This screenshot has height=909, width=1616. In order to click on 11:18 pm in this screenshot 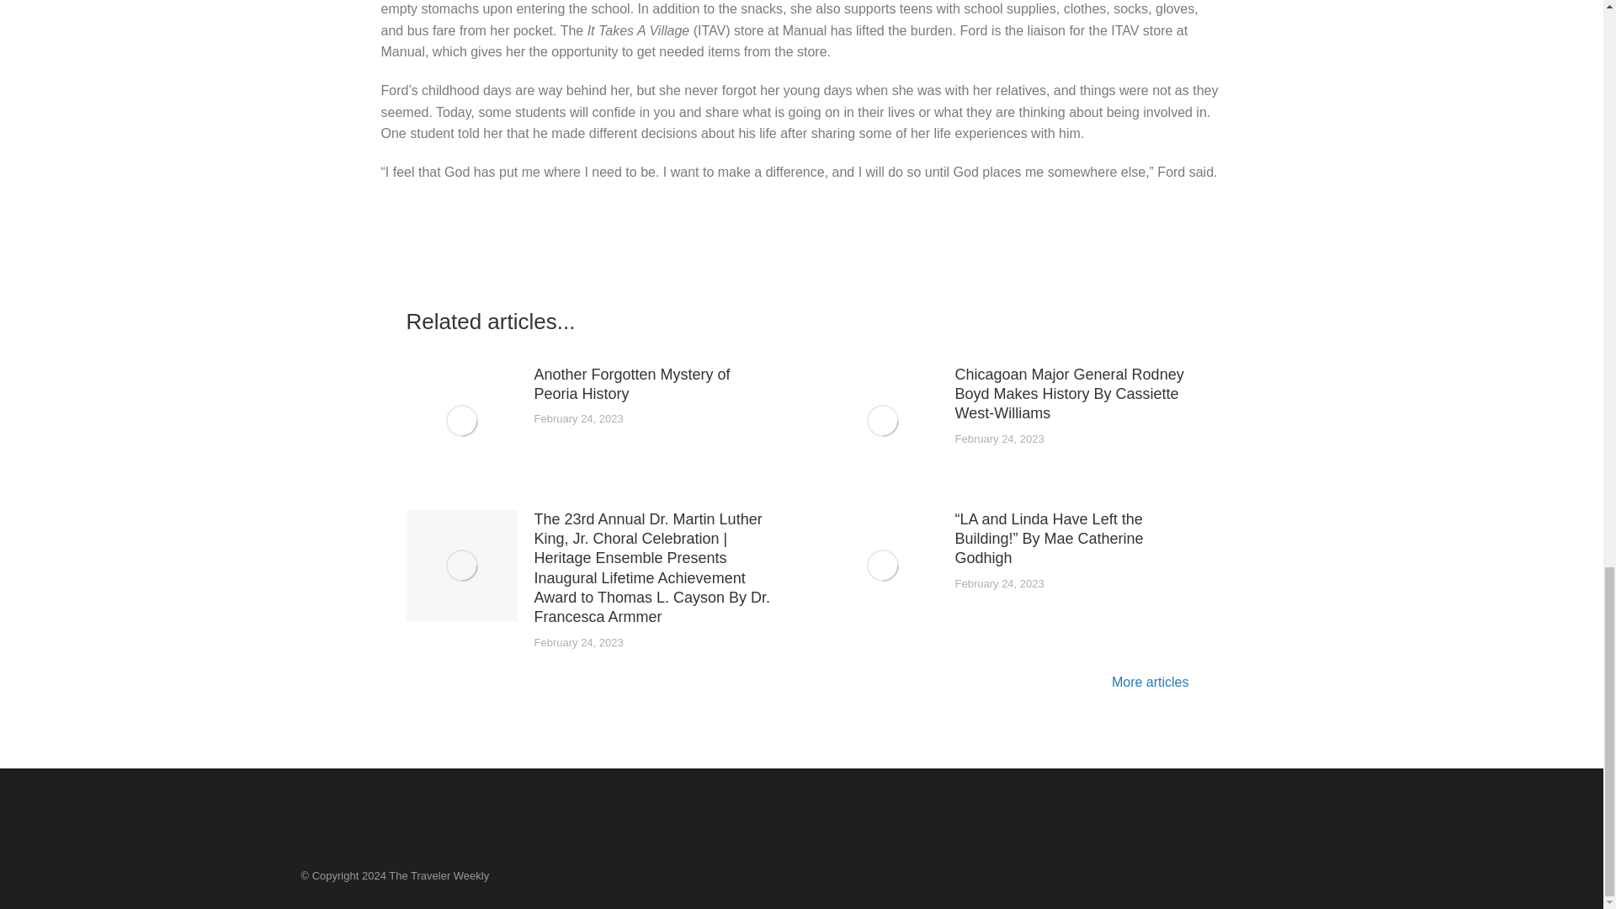, I will do `click(999, 439)`.